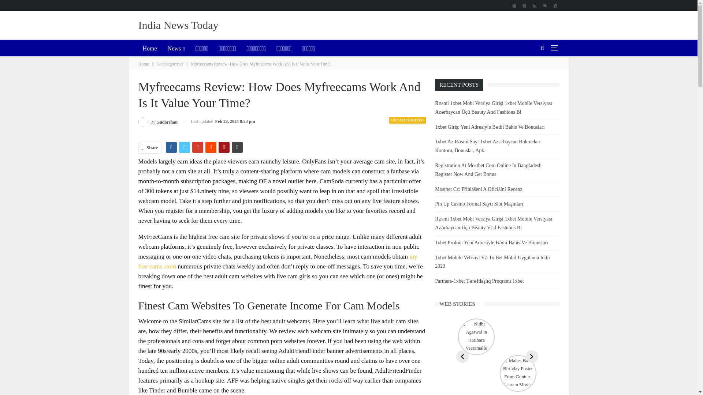 The width and height of the screenshot is (703, 395). I want to click on Uncategorized, so click(170, 64).